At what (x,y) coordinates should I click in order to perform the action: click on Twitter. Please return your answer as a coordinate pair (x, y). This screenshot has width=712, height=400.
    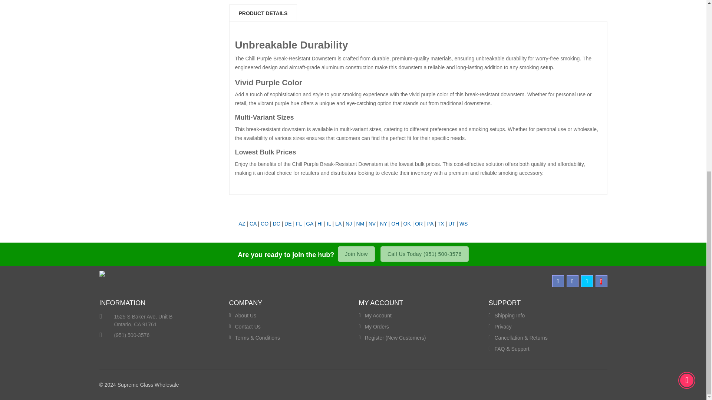
    Looking at the image, I should click on (587, 281).